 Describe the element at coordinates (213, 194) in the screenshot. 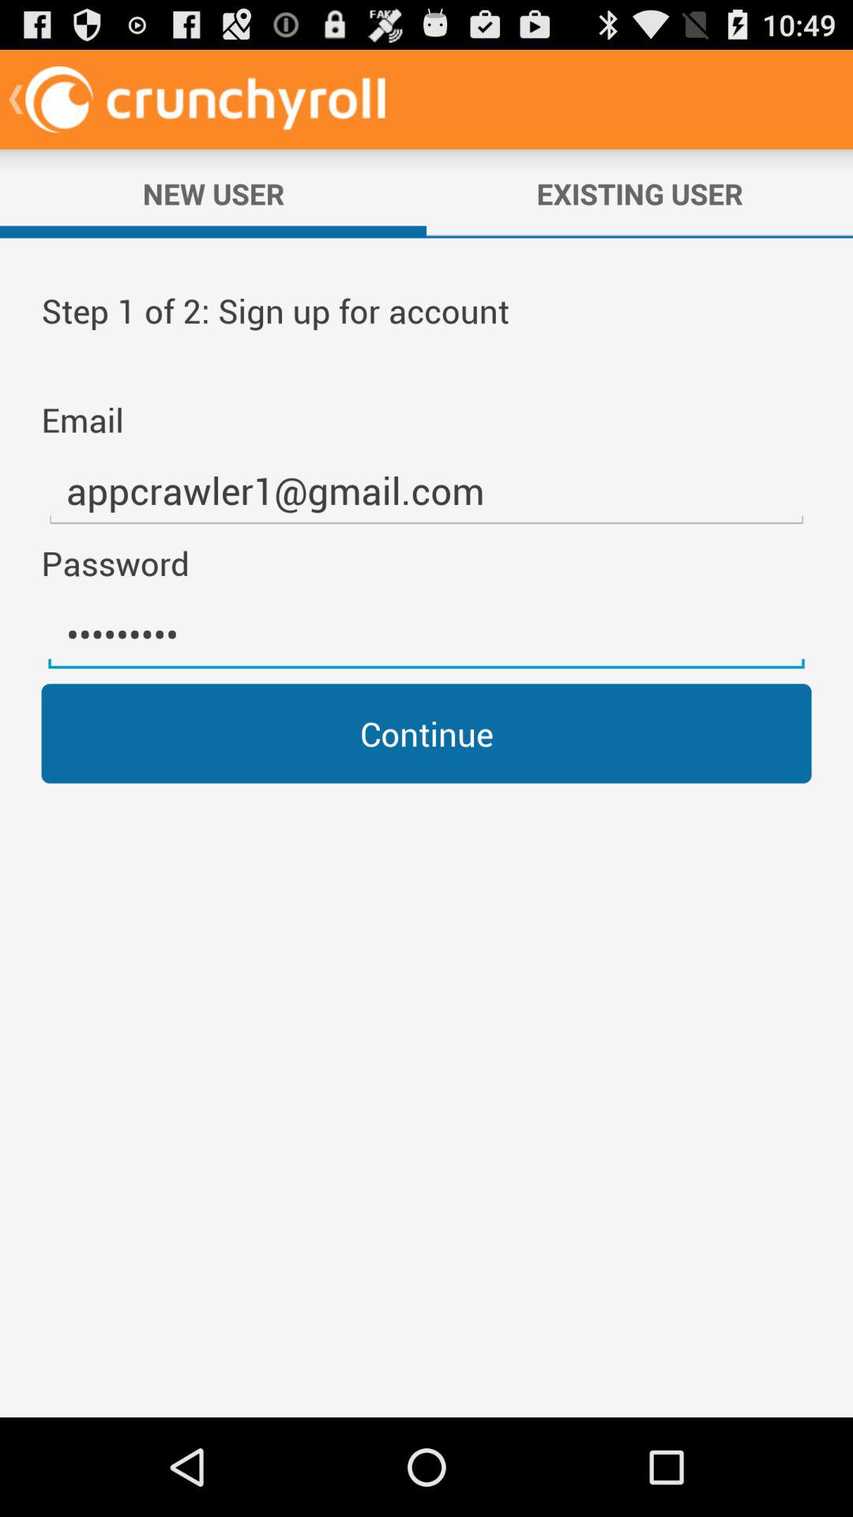

I see `turn off the icon to the left of the existing user icon` at that location.